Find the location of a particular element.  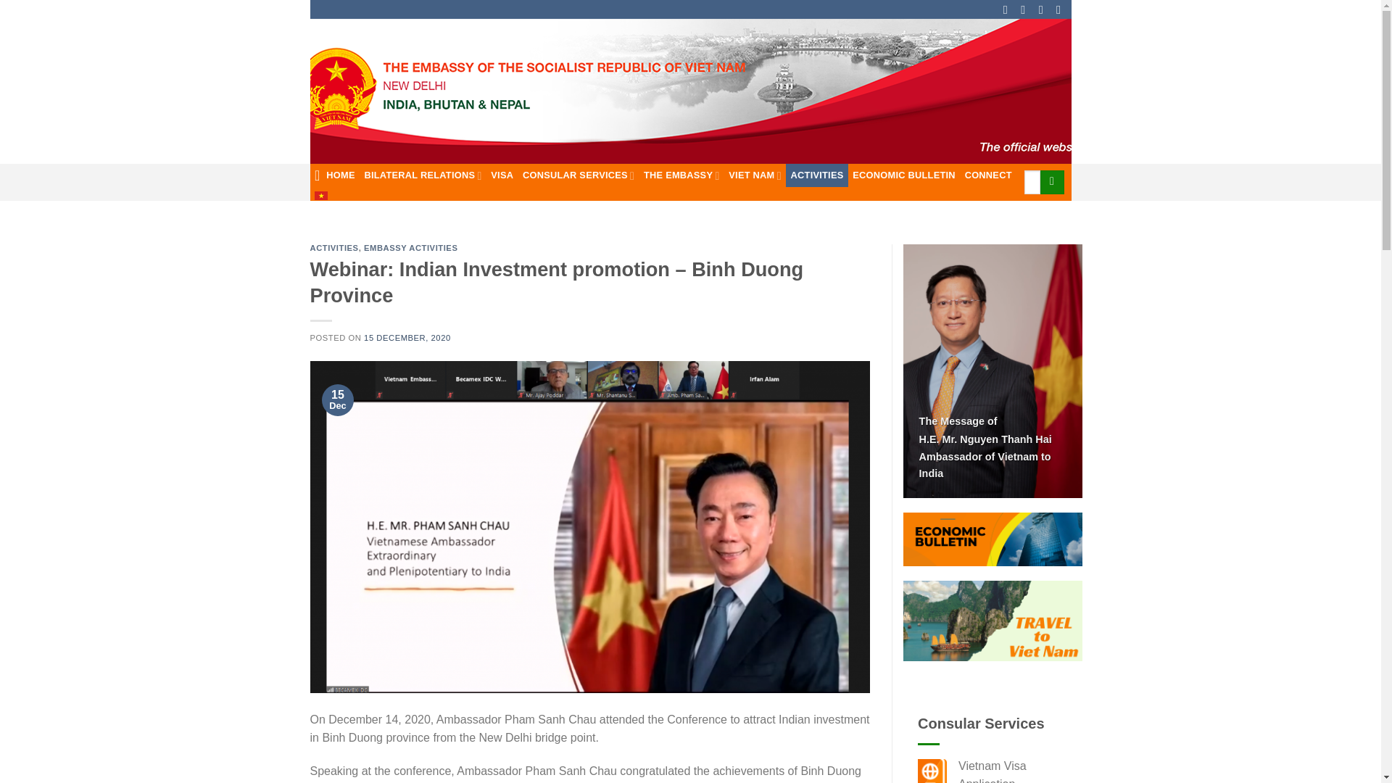

BILATERAL RELATIONS is located at coordinates (422, 175).